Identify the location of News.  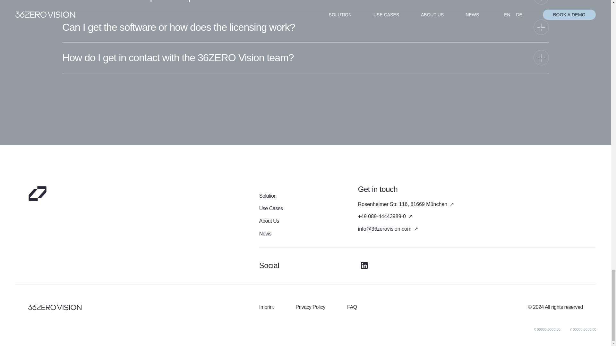
(265, 234).